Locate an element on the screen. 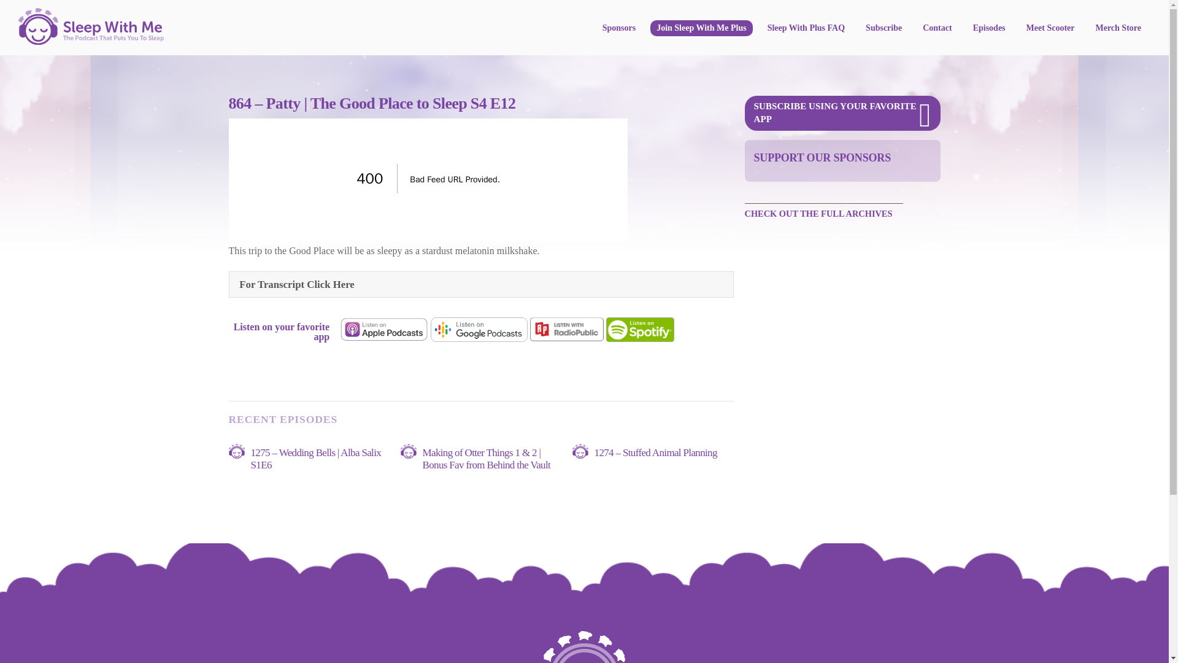  Sleep With Plus FAQ is located at coordinates (806, 28).